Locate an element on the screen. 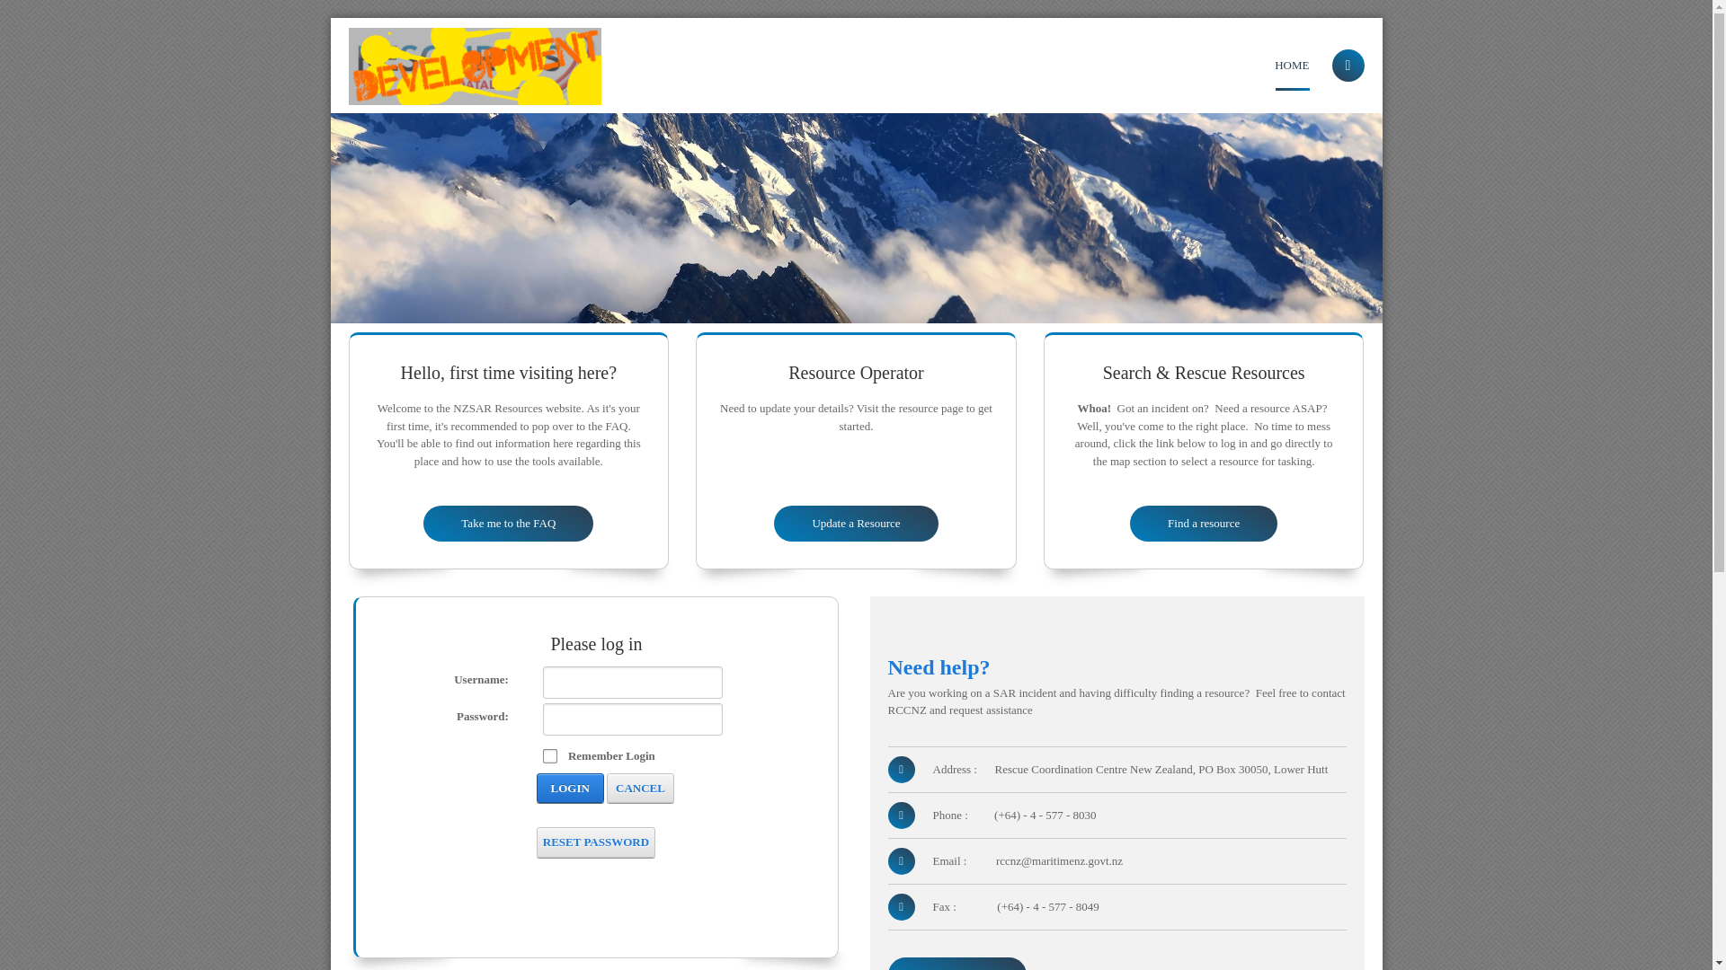 This screenshot has height=970, width=1726. CANCEL is located at coordinates (631, 789).